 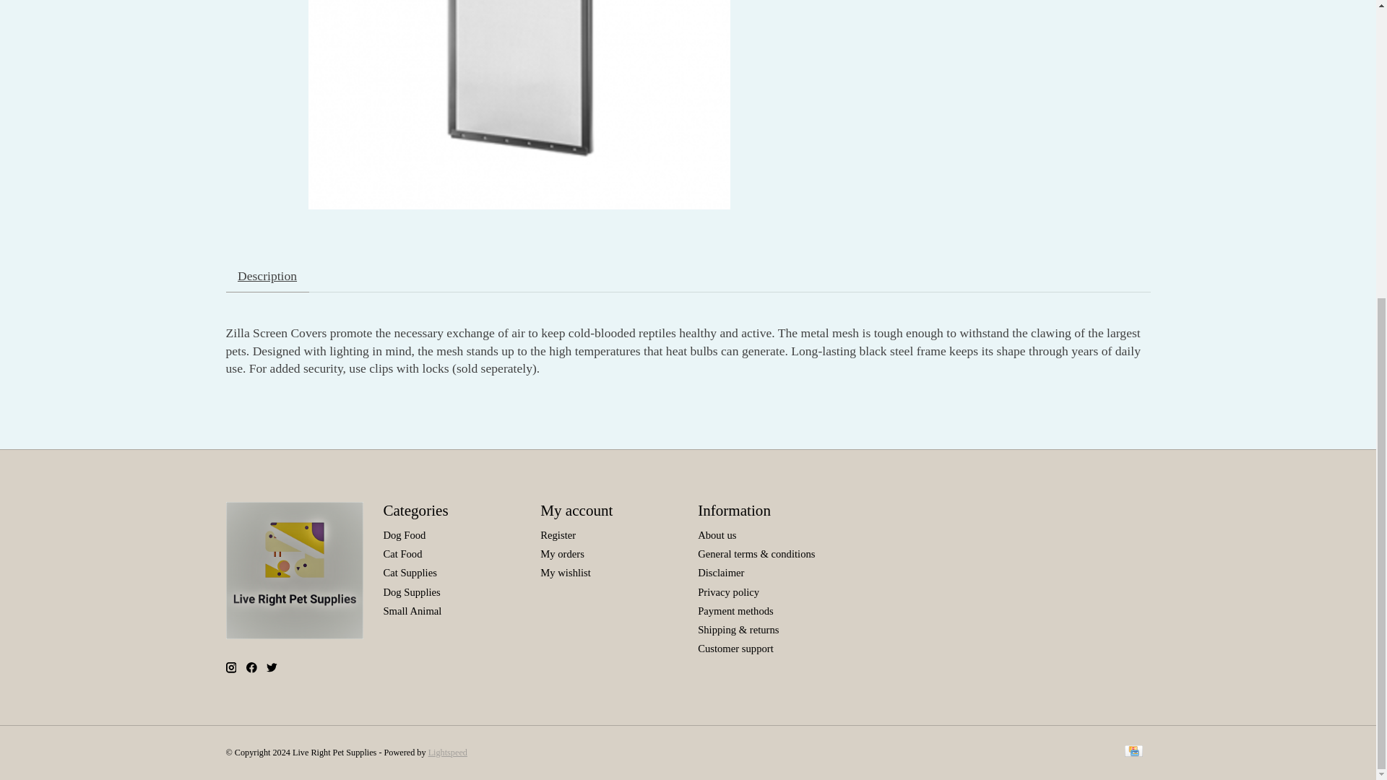 What do you see at coordinates (735, 611) in the screenshot?
I see `Payment methods` at bounding box center [735, 611].